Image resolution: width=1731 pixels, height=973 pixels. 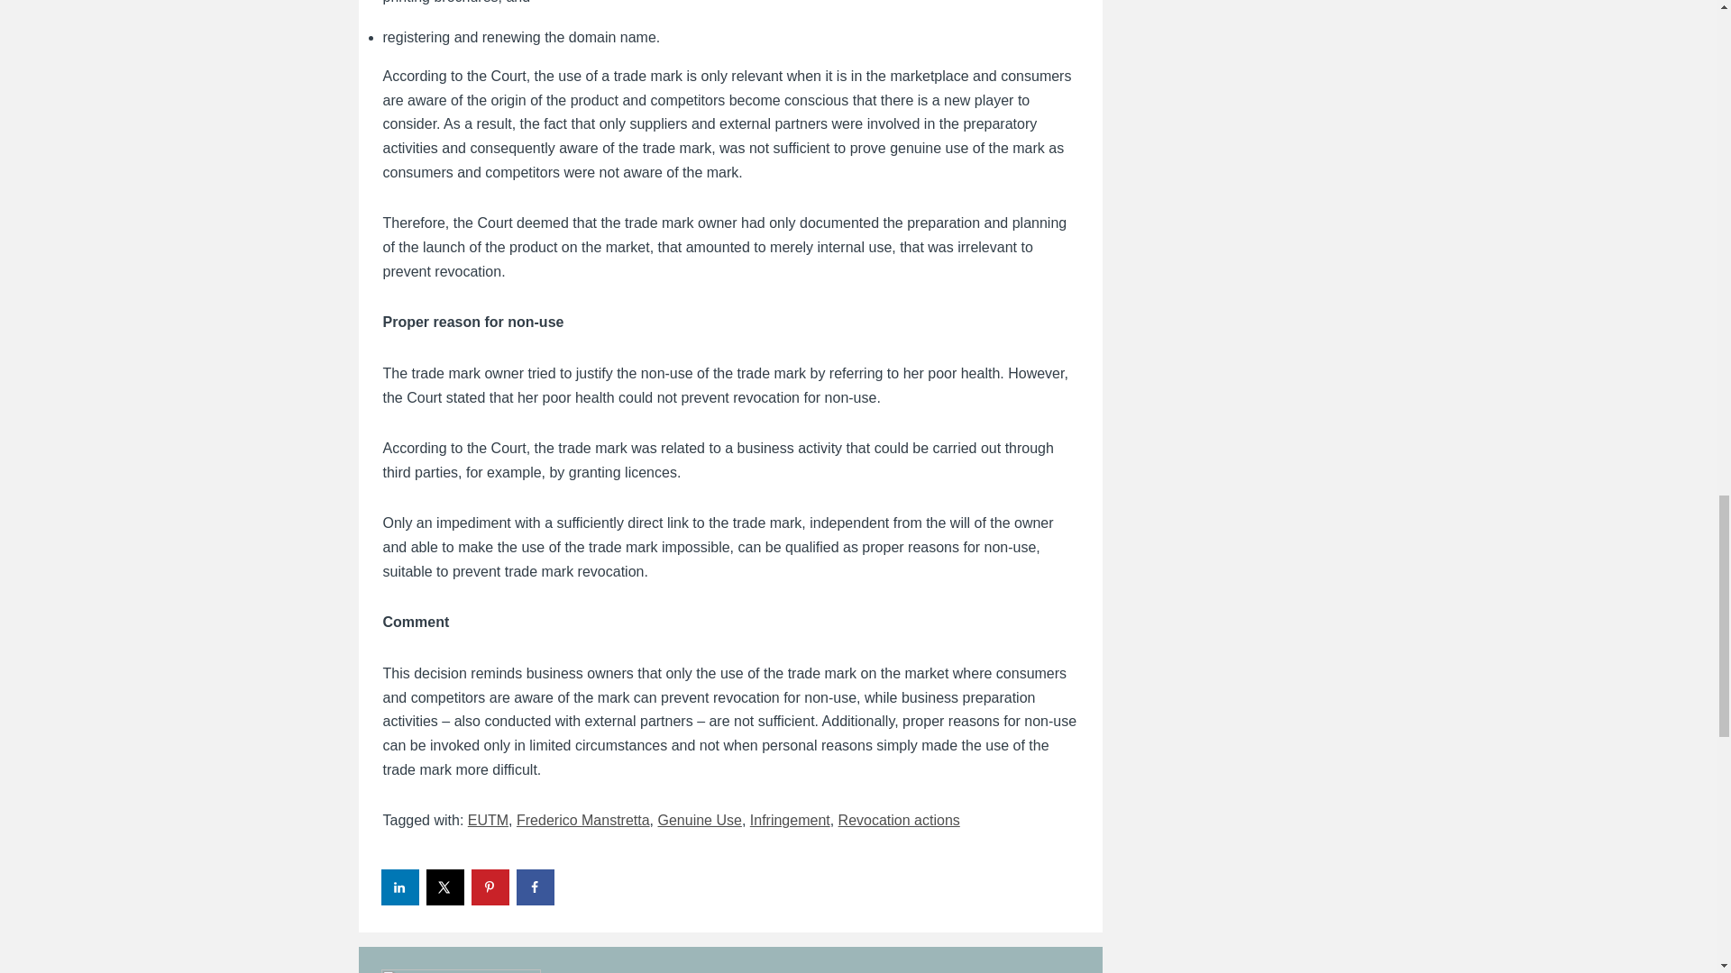 I want to click on EUTM, so click(x=488, y=820).